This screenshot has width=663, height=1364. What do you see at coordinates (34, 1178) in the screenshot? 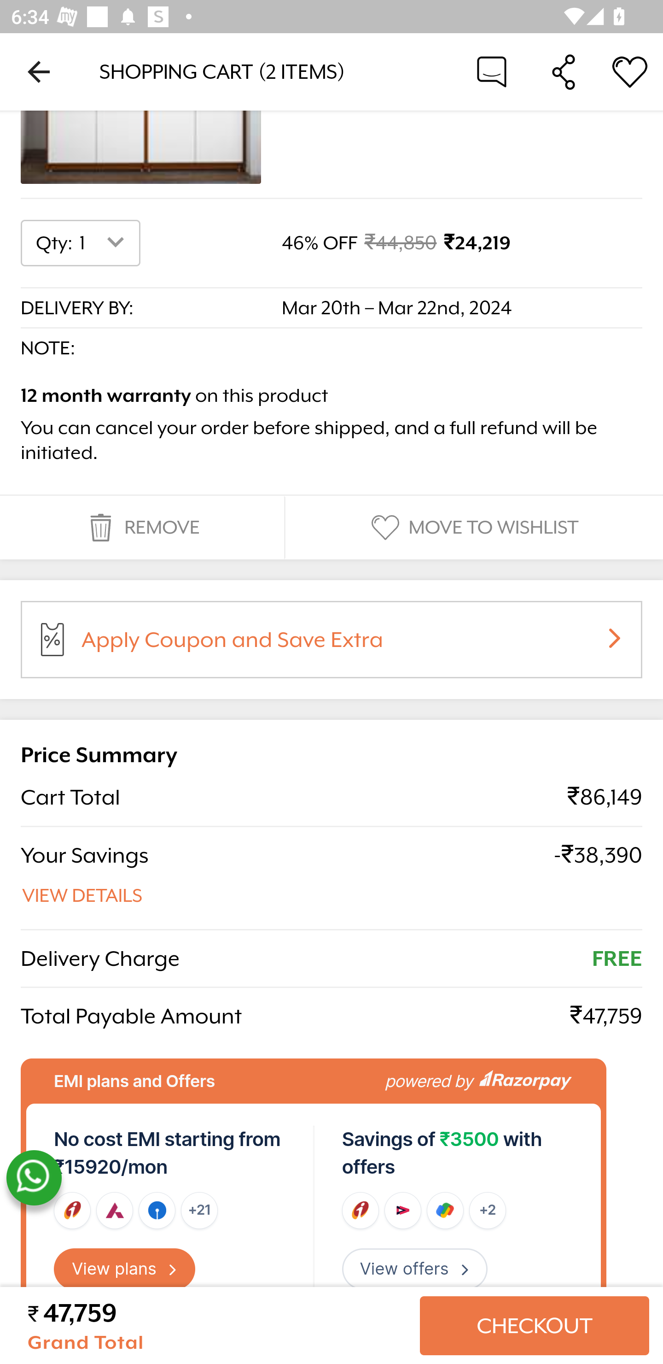
I see `whatsapp` at bounding box center [34, 1178].